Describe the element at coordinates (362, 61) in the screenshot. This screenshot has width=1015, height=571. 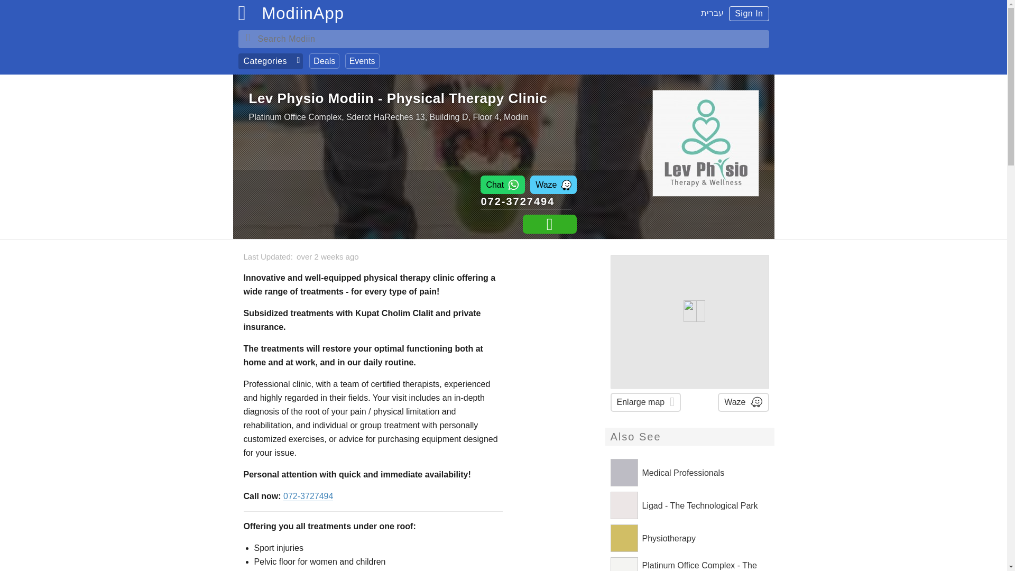
I see `Events` at that location.